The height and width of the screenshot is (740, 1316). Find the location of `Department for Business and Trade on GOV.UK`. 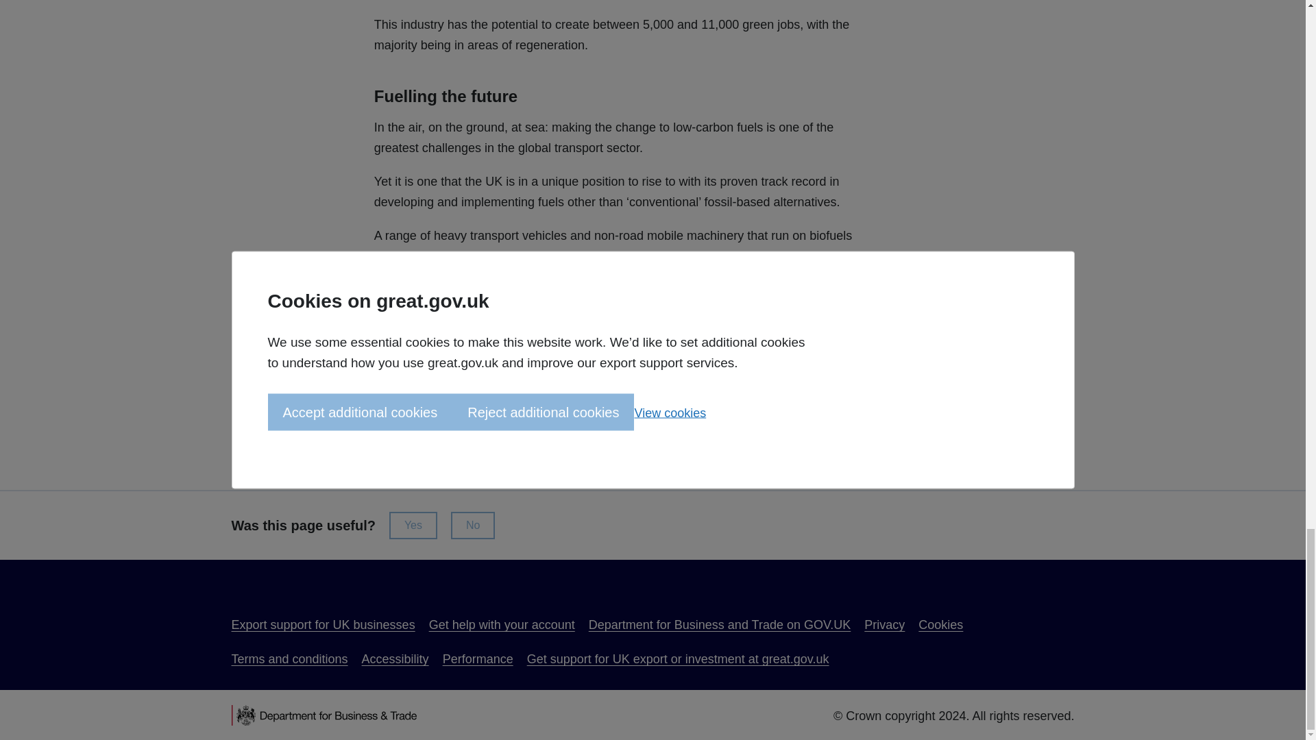

Department for Business and Trade on GOV.UK is located at coordinates (720, 625).